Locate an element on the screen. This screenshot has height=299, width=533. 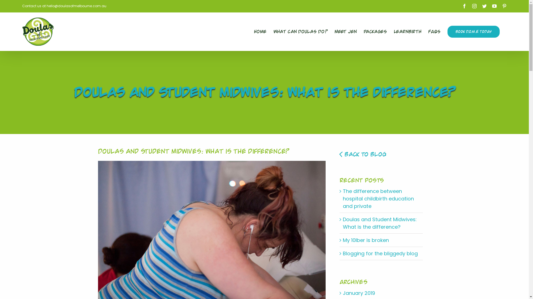
January 2019 is located at coordinates (359, 293).